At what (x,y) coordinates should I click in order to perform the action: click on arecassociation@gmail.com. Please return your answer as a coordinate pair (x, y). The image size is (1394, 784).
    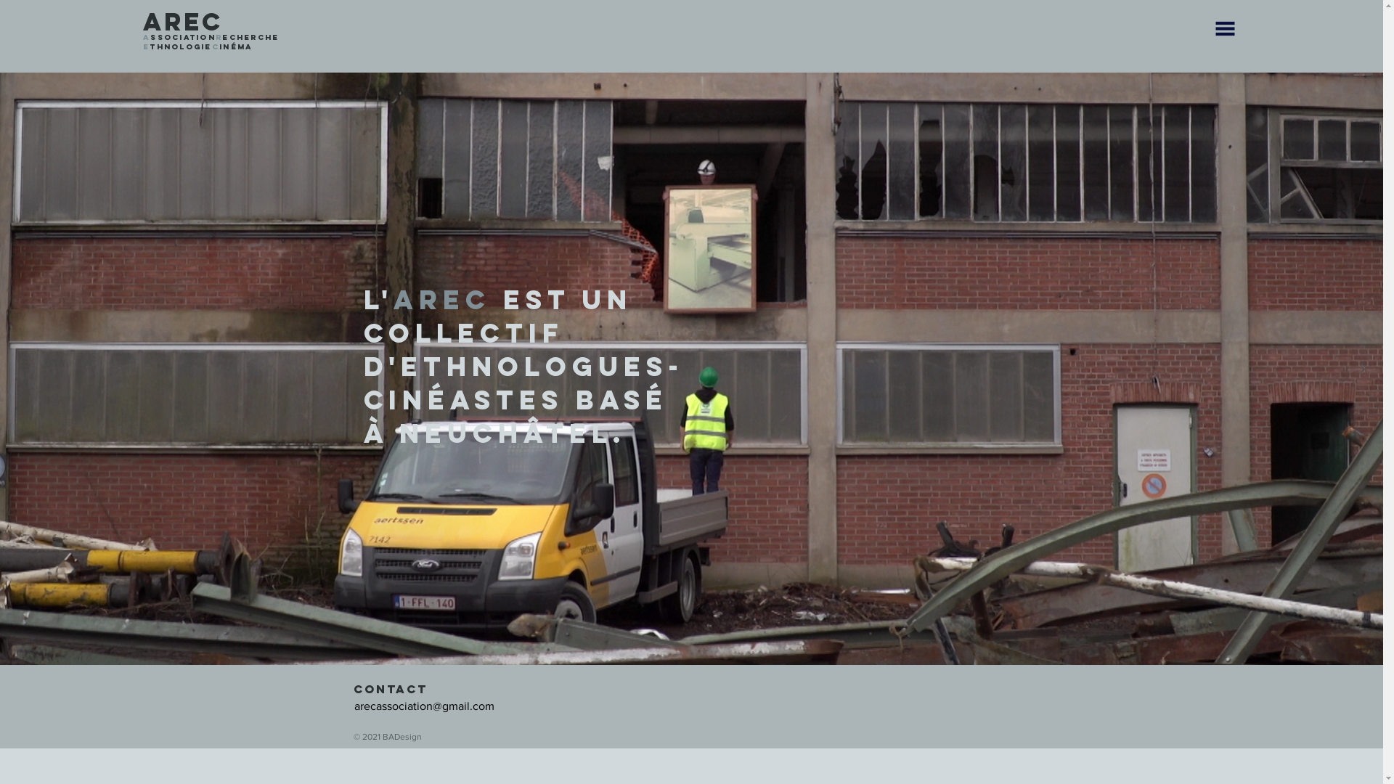
    Looking at the image, I should click on (424, 706).